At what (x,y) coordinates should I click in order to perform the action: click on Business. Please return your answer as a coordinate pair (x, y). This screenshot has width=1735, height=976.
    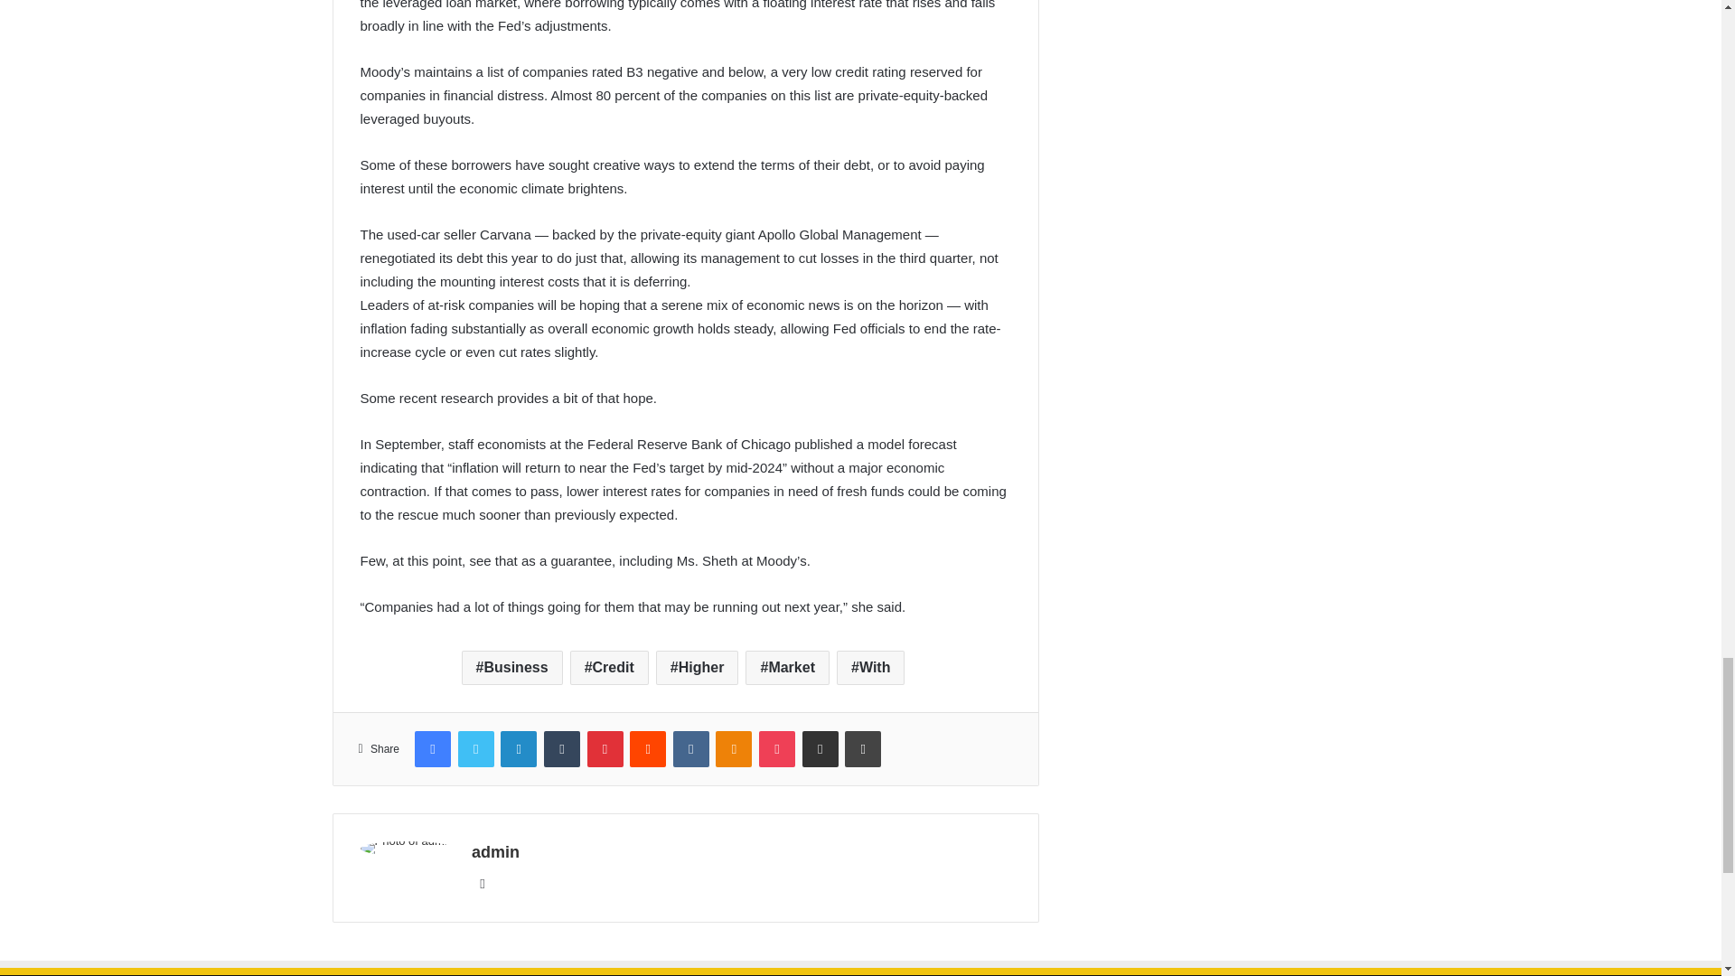
    Looking at the image, I should click on (511, 668).